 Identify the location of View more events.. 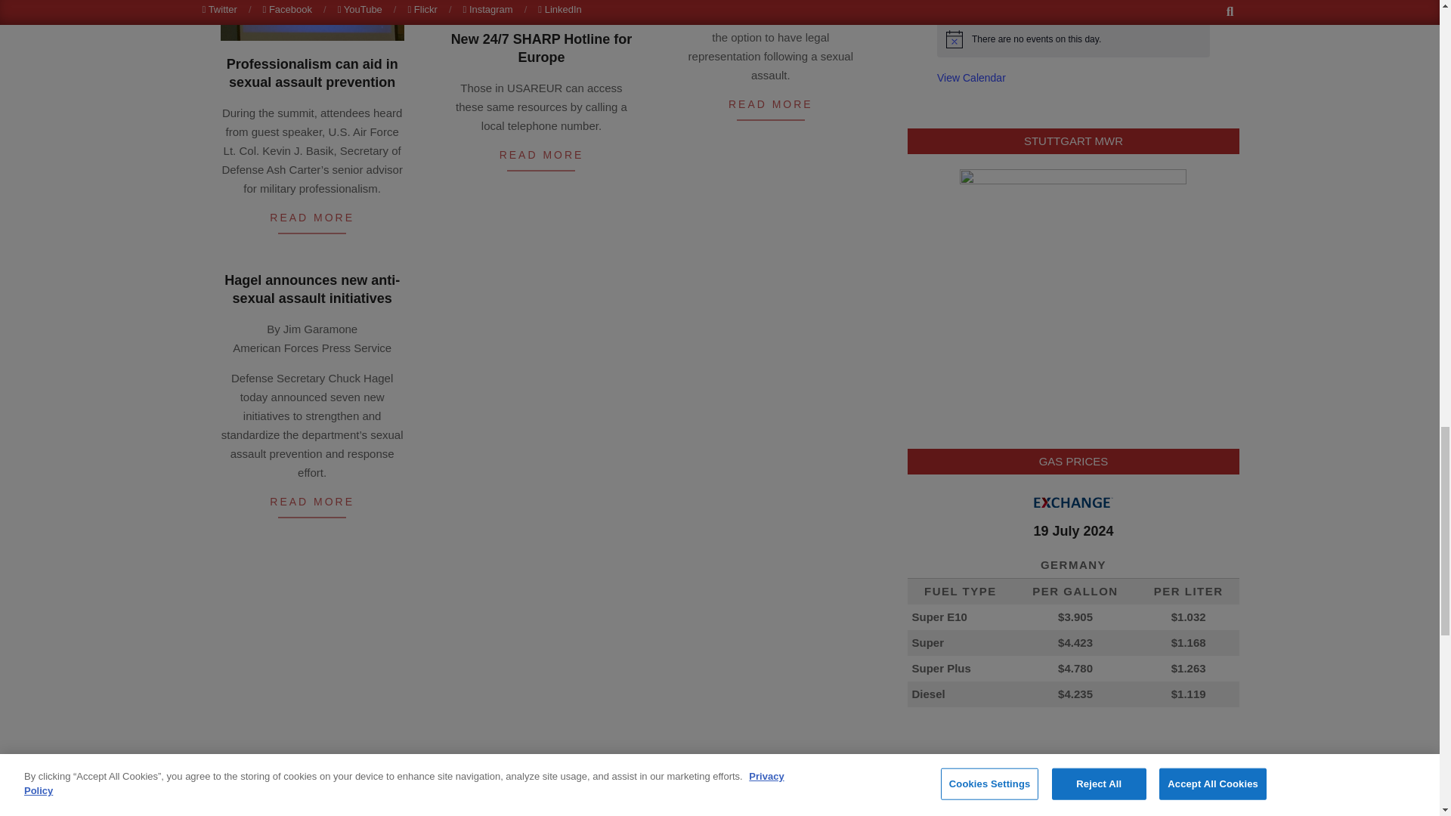
(971, 79).